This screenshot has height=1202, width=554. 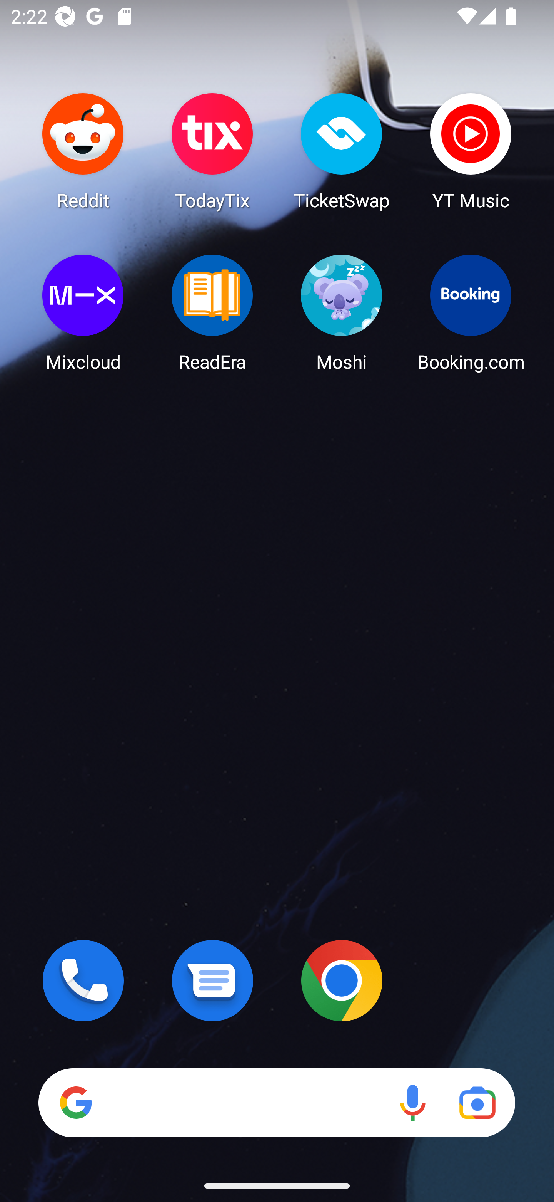 I want to click on ReadEra, so click(x=212, y=312).